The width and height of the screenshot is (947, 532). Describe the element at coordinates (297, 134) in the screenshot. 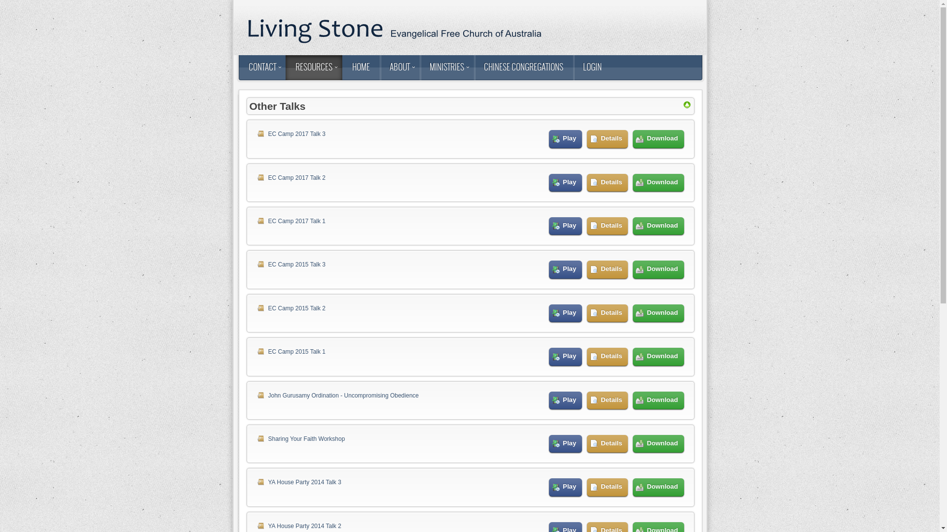

I see `EC Camp 2017 Talk 3` at that location.